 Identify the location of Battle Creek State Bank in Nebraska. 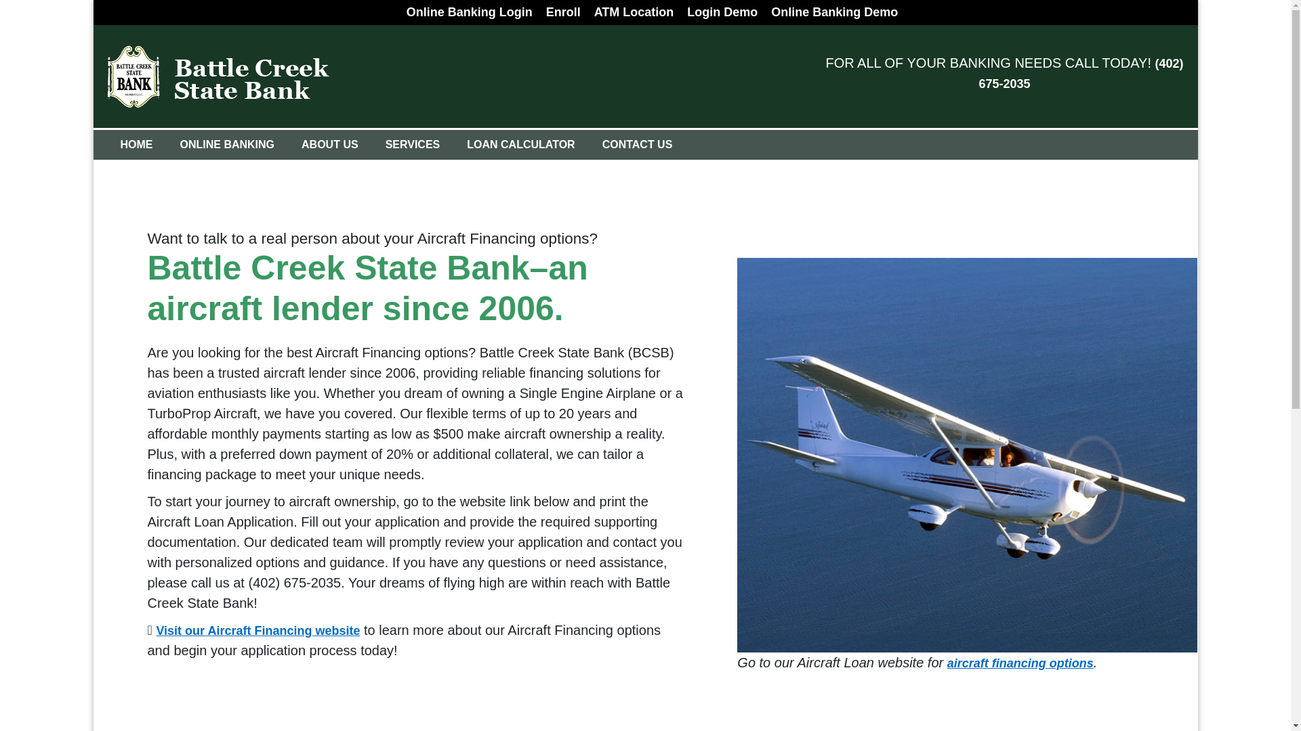
(218, 76).